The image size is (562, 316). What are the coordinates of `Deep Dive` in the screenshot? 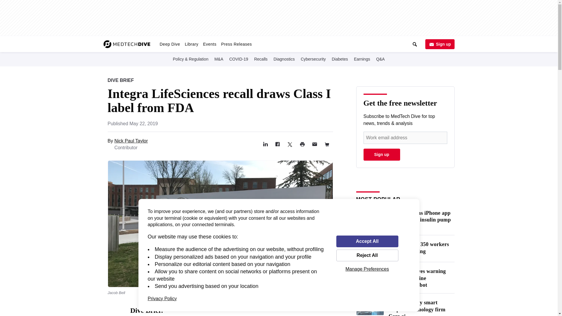 It's located at (170, 44).